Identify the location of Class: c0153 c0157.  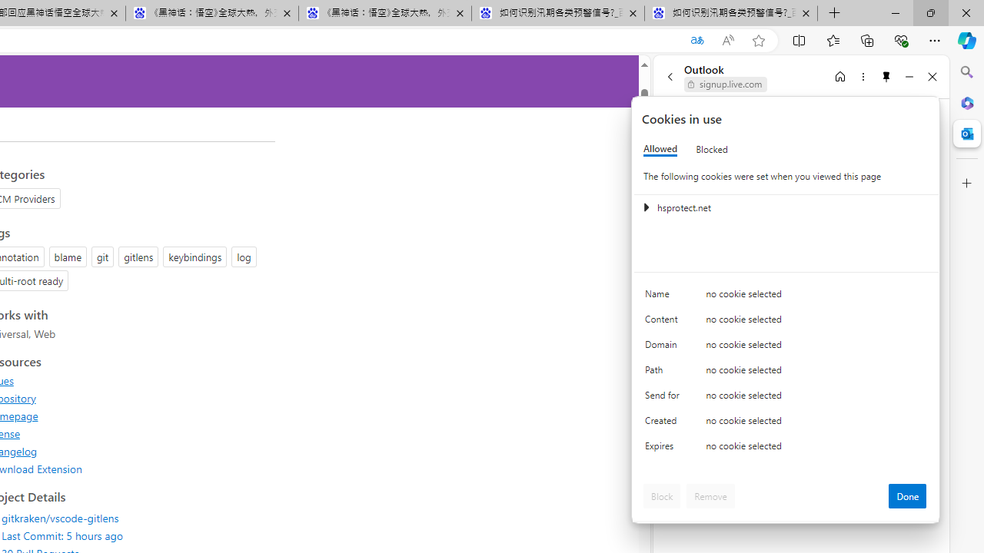
(786, 449).